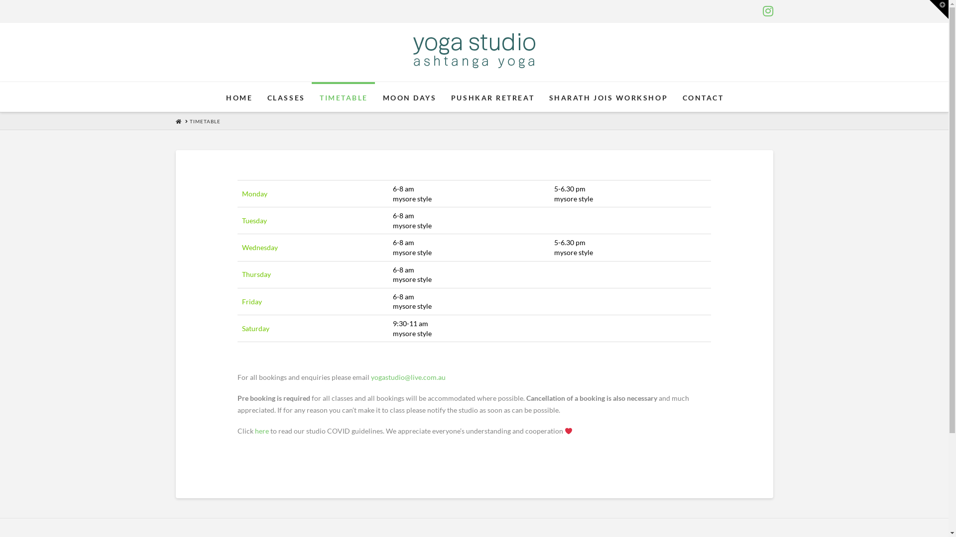 The width and height of the screenshot is (956, 537). What do you see at coordinates (768, 11) in the screenshot?
I see `Instagram` at bounding box center [768, 11].